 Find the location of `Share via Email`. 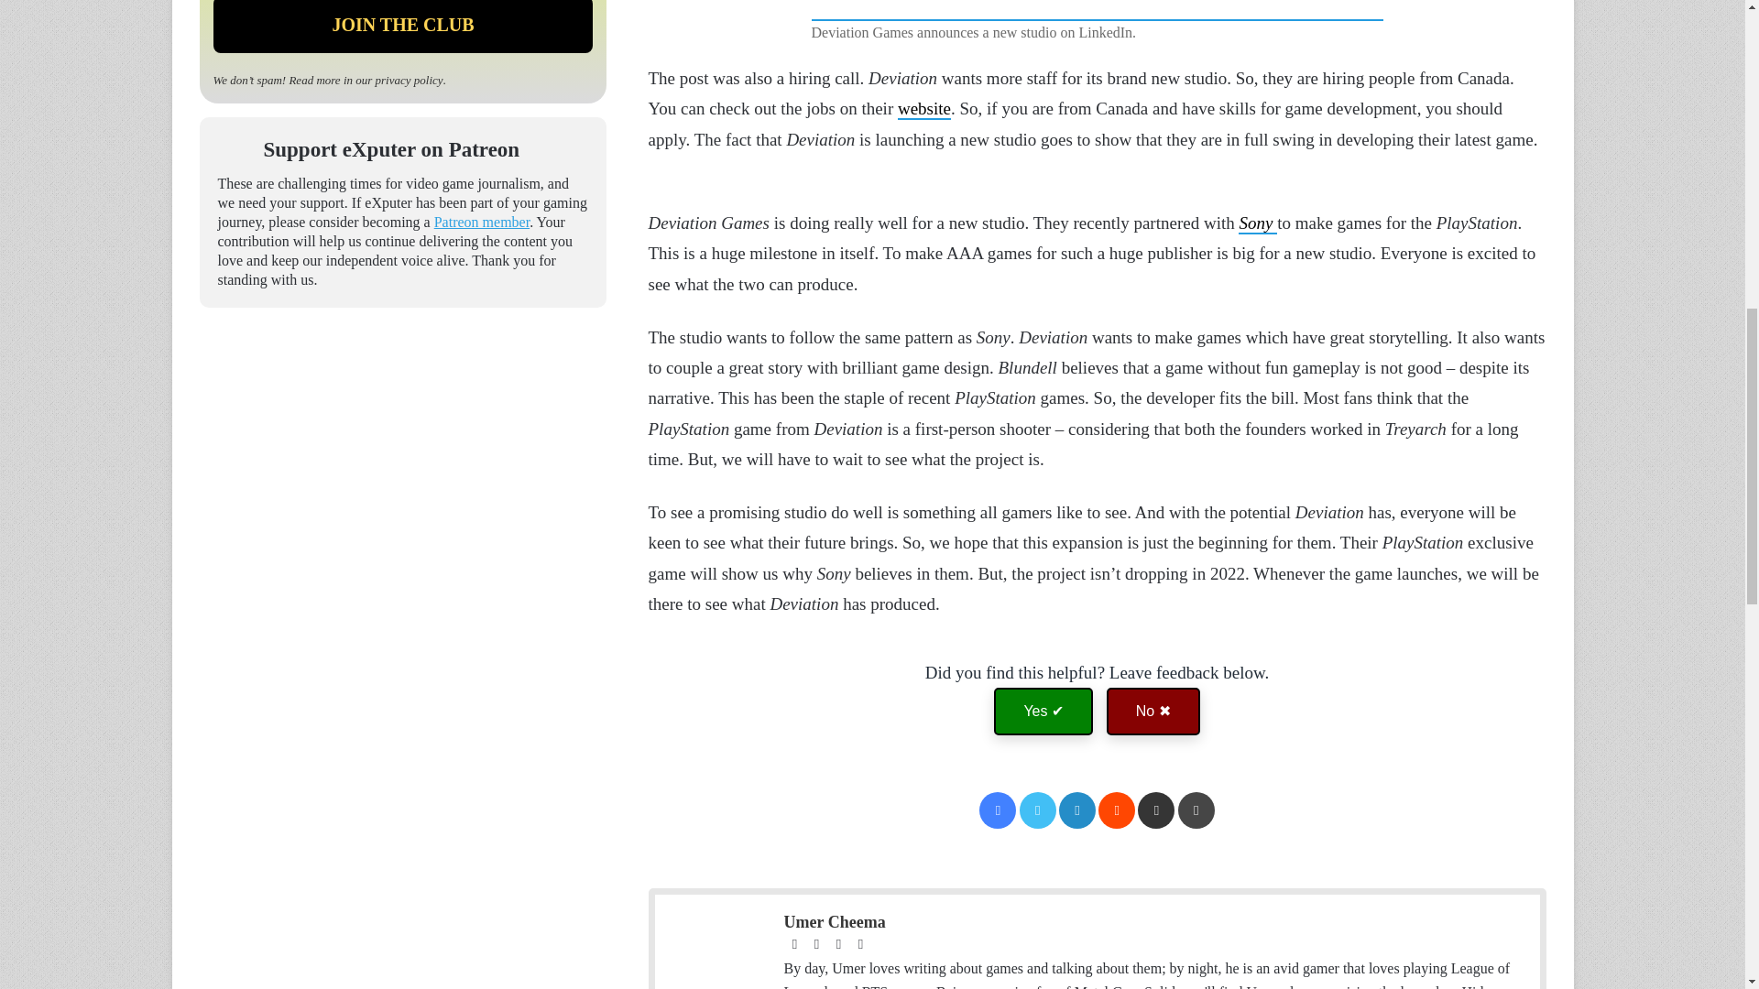

Share via Email is located at coordinates (1156, 810).